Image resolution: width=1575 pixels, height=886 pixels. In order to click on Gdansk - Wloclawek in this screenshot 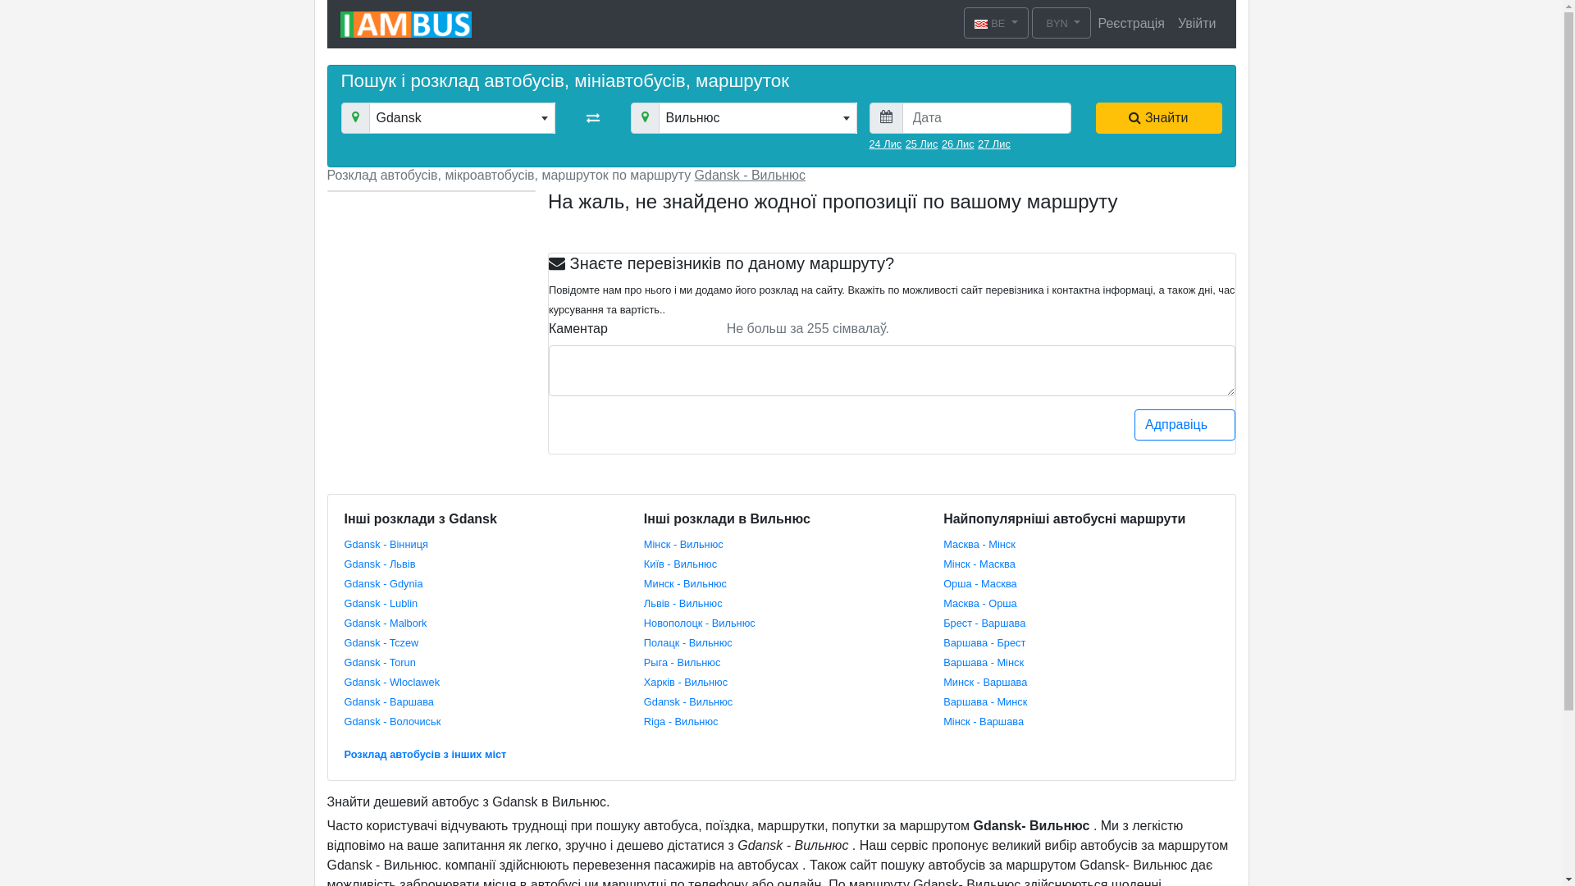, I will do `click(392, 681)`.